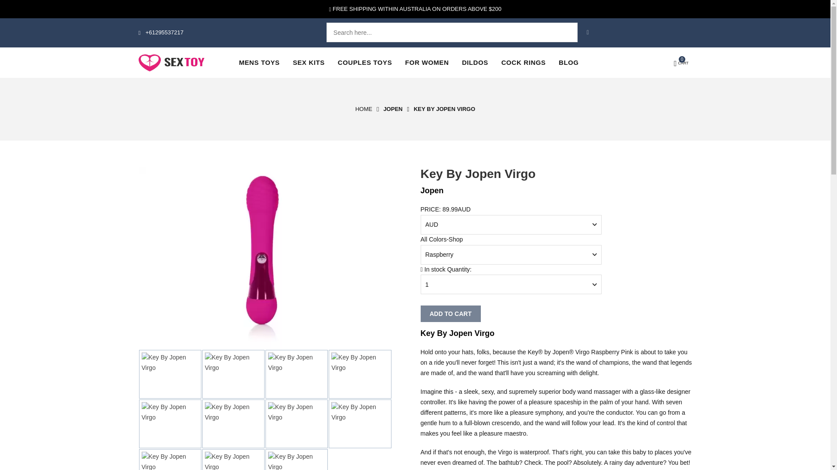 This screenshot has height=470, width=837. I want to click on Jopen, so click(393, 109).